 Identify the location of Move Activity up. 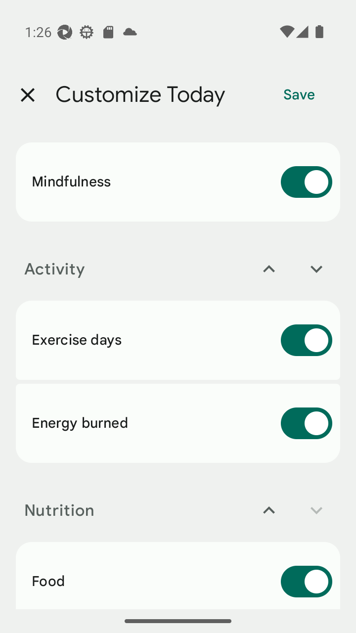
(269, 269).